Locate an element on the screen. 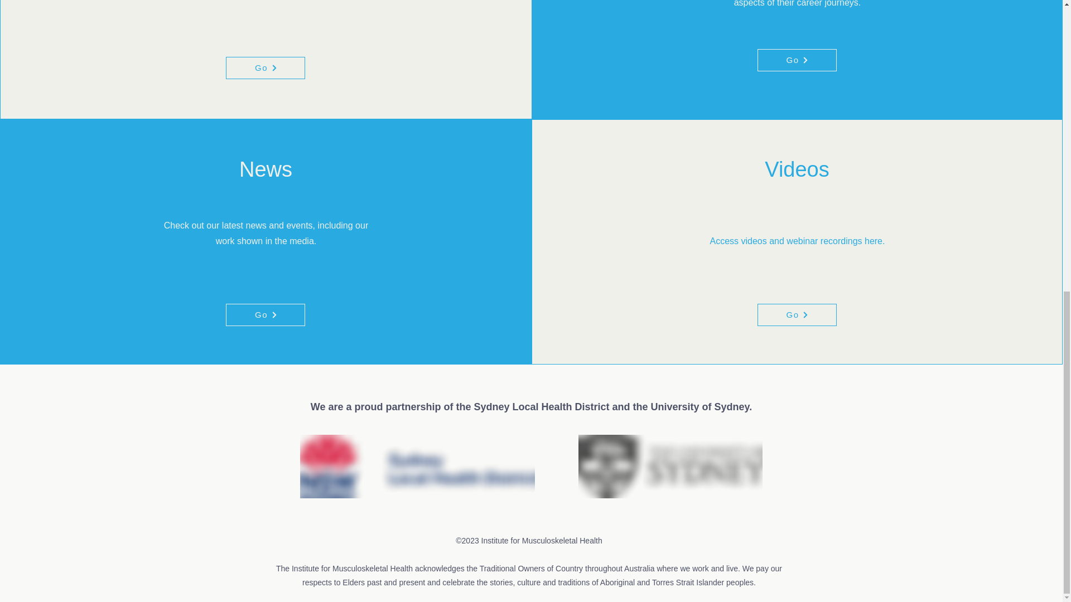  Go is located at coordinates (797, 314).